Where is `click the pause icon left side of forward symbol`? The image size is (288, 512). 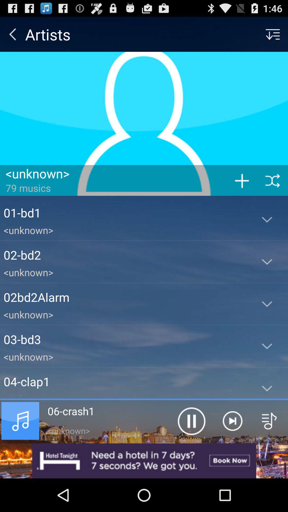
click the pause icon left side of forward symbol is located at coordinates (191, 421).